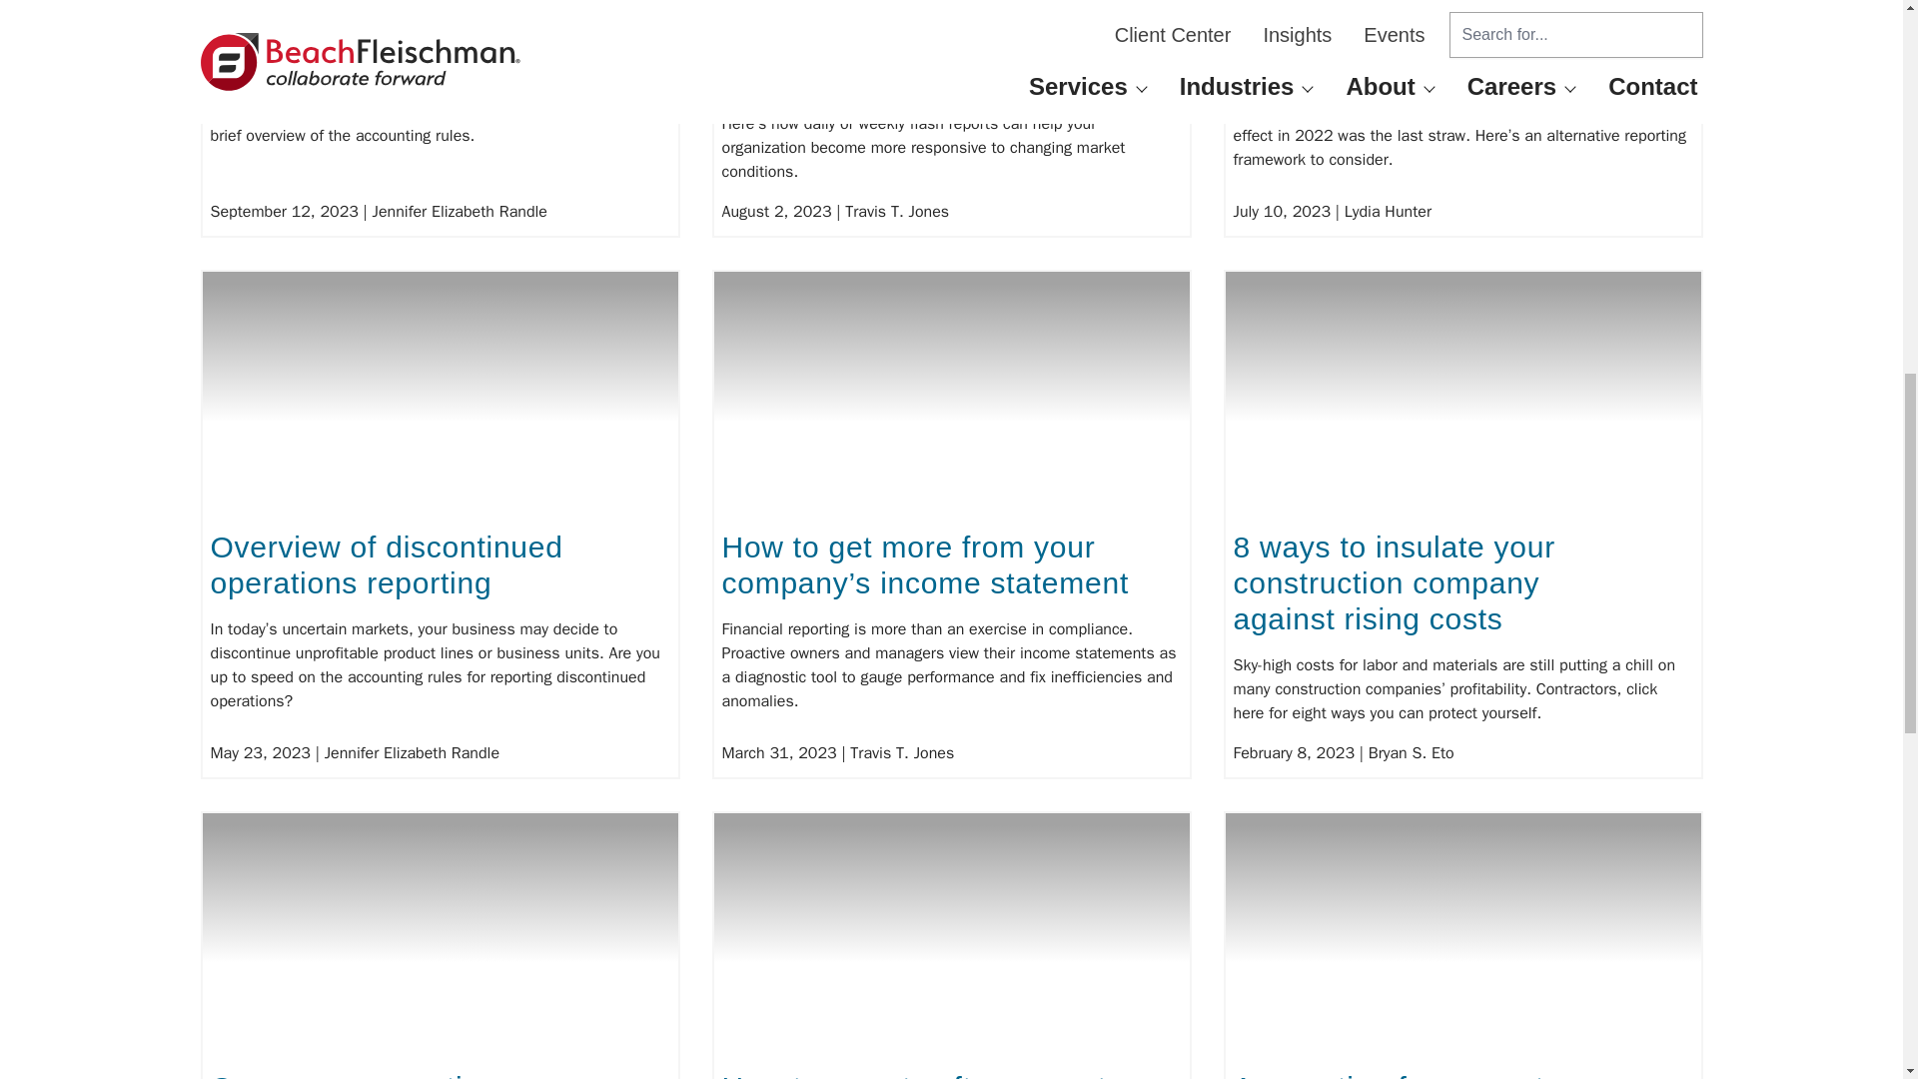  I want to click on Posts by Jennifer Elizabeth Randle, so click(460, 212).